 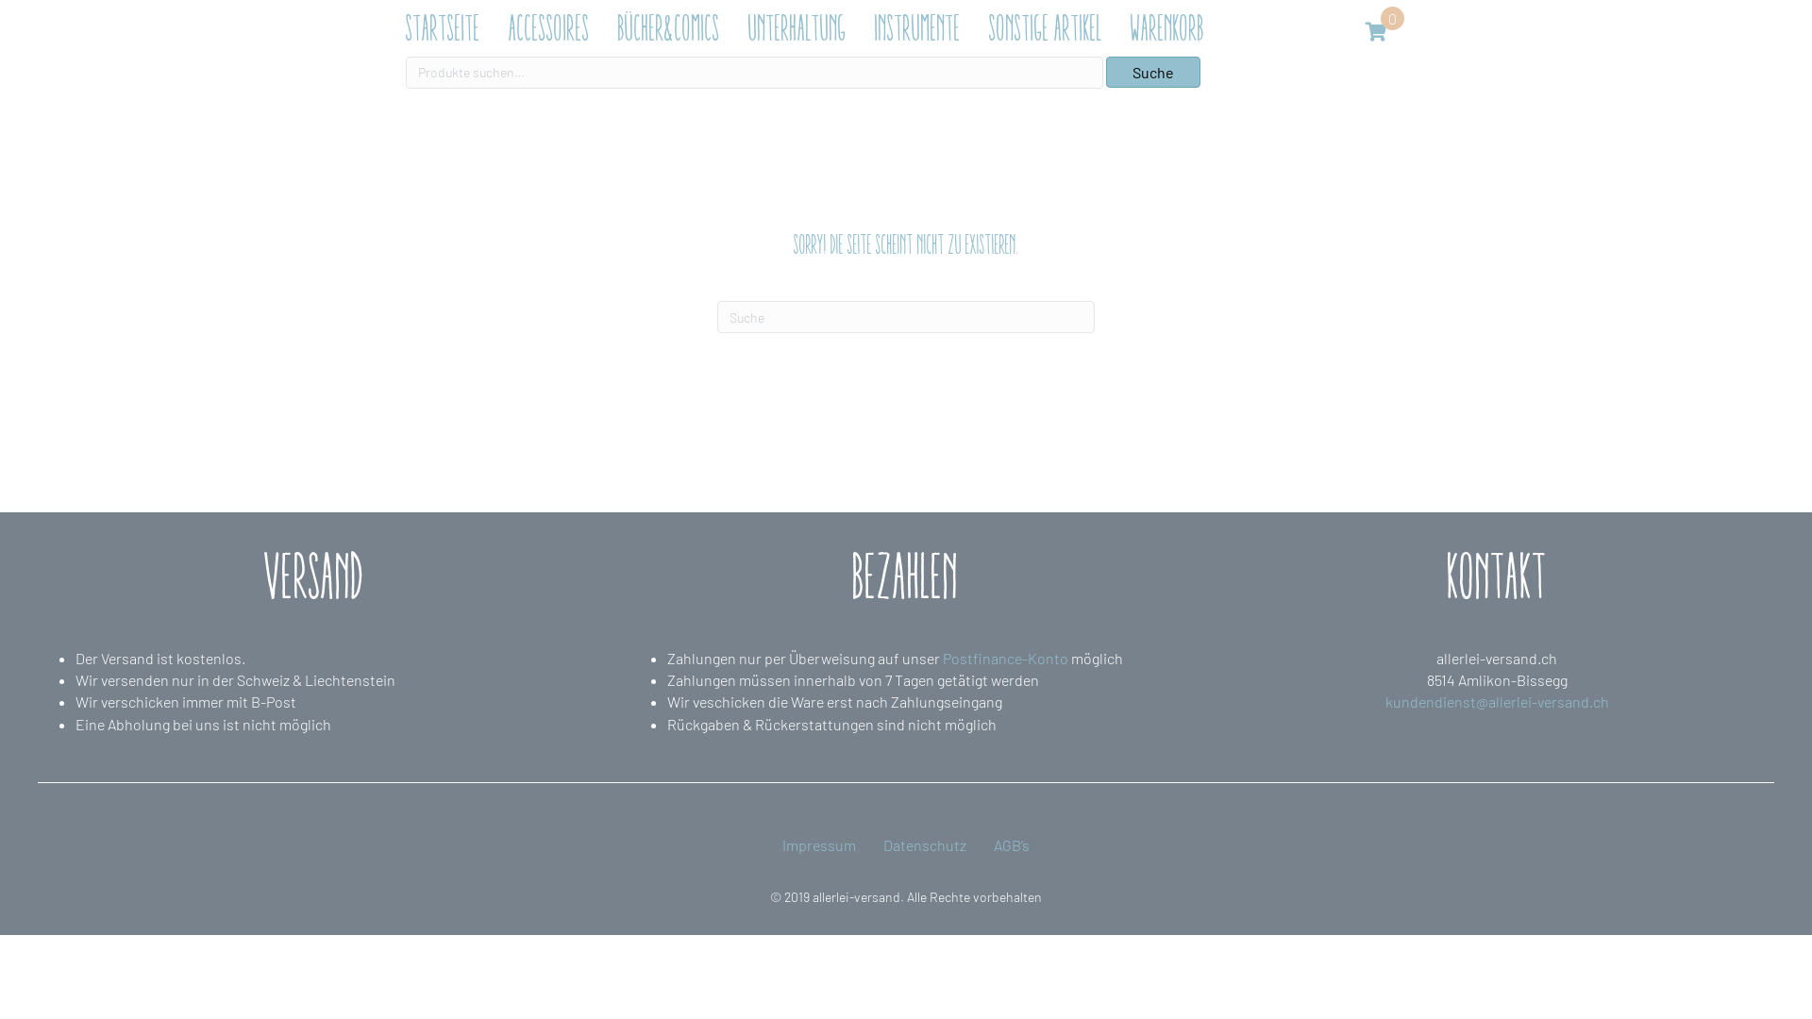 I want to click on Postfinance-Konto, so click(x=1005, y=659).